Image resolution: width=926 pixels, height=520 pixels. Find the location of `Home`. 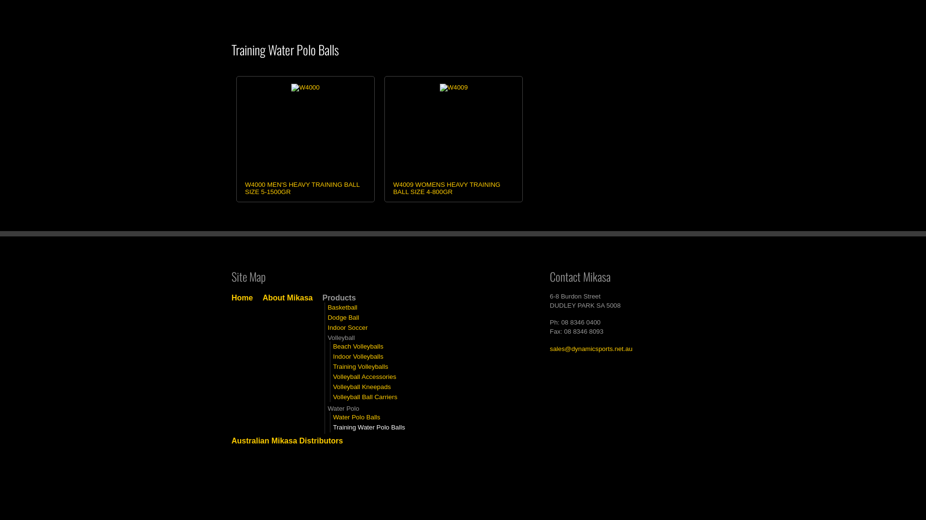

Home is located at coordinates (242, 298).